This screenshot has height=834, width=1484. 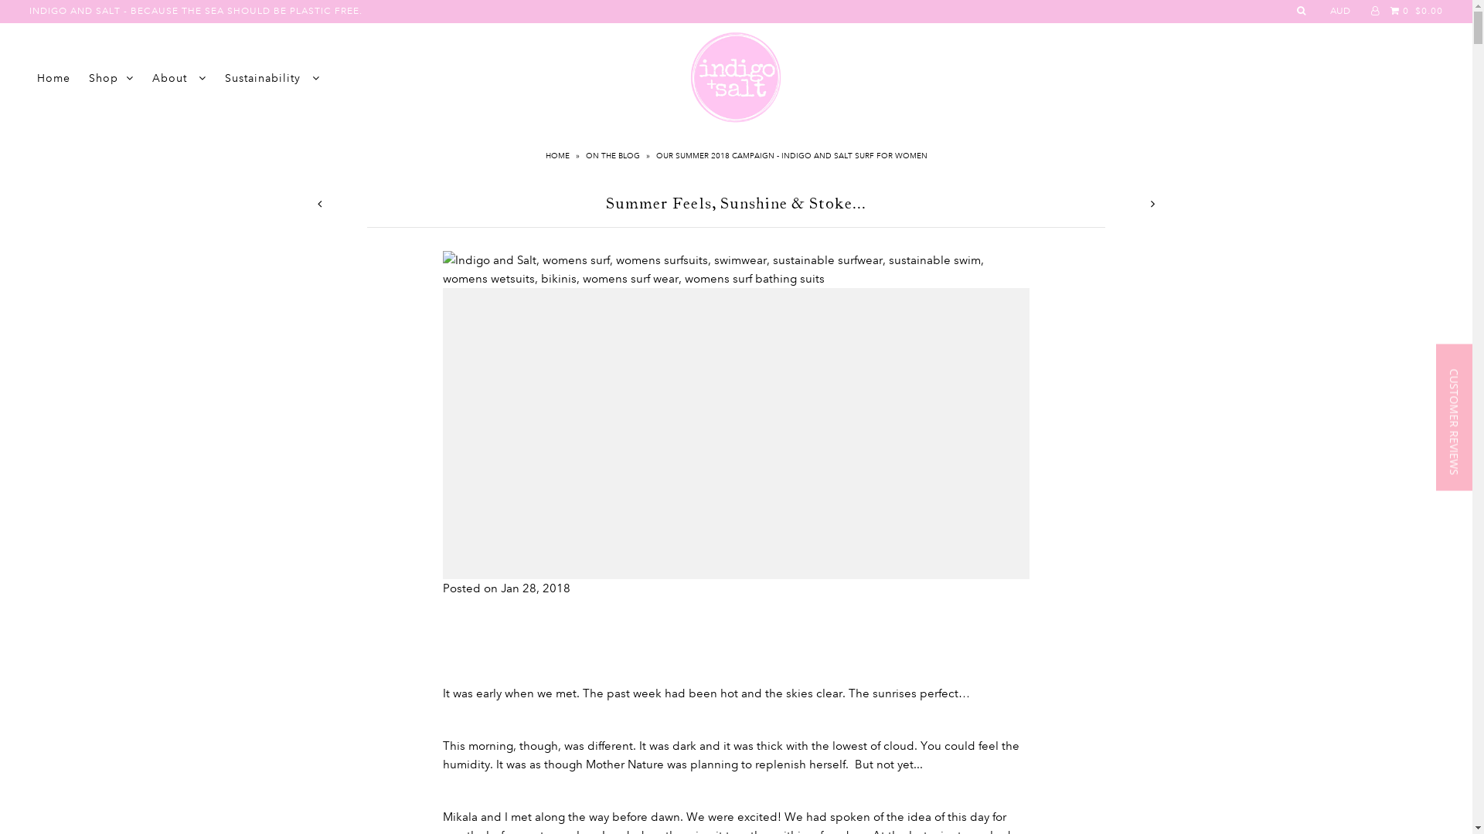 I want to click on INDIGO AND SALT - BECAUSE THE SEA SHOULD BE PLASTIC FREE., so click(x=196, y=11).